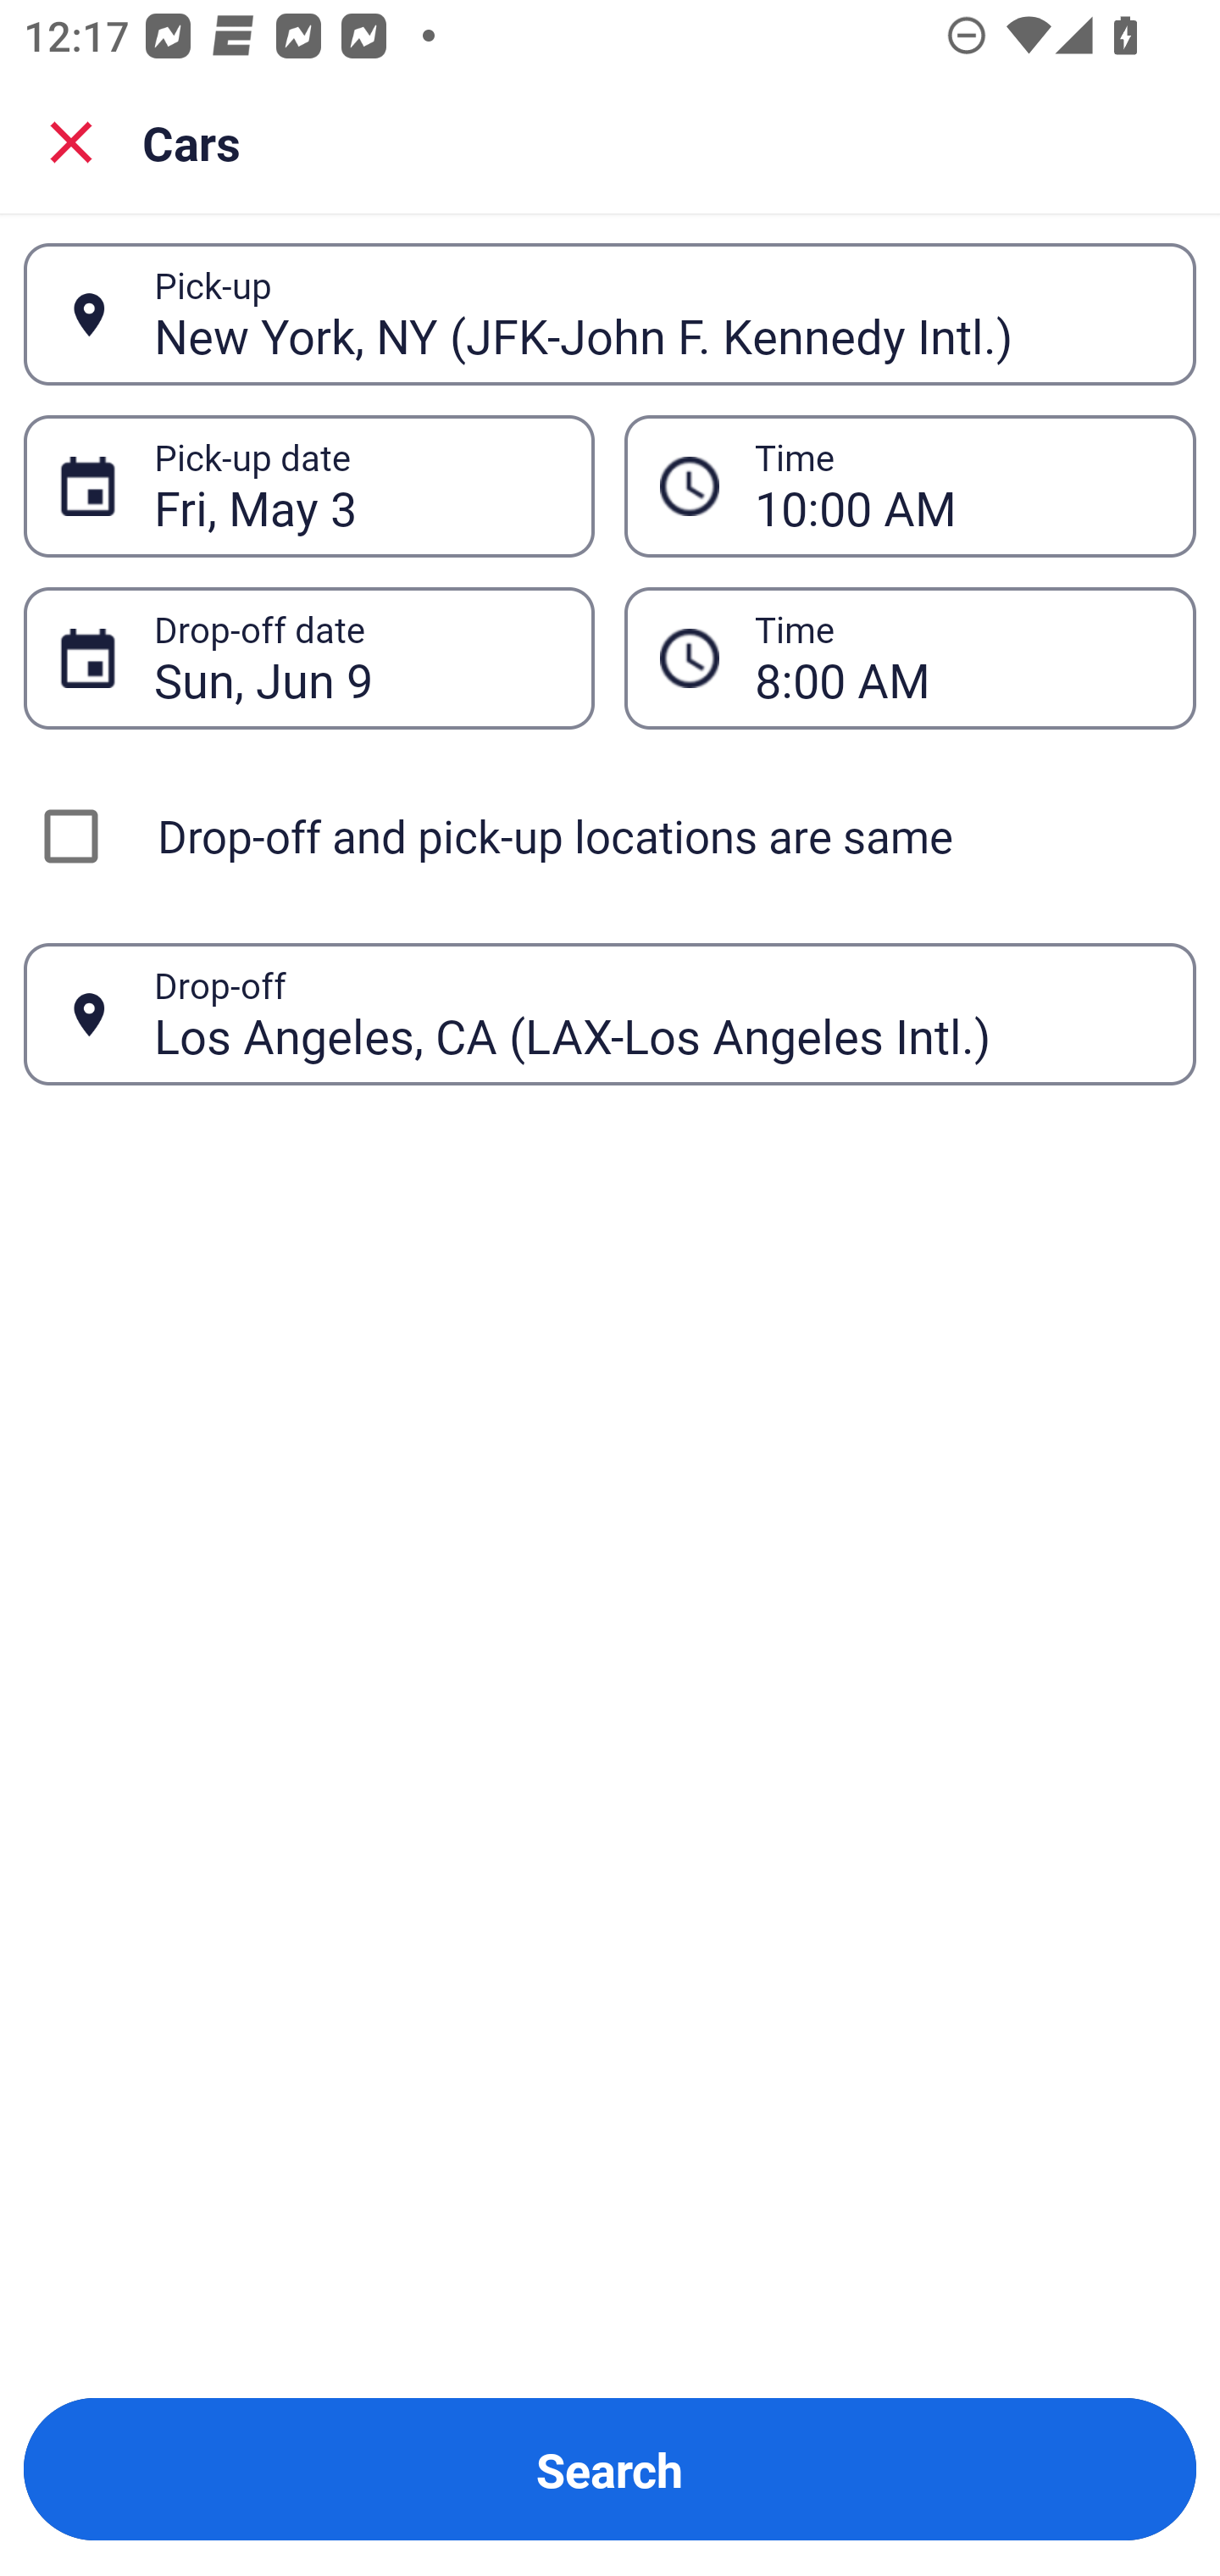 The width and height of the screenshot is (1220, 2576). I want to click on Drop-off and pick-up locations are same, so click(610, 836).